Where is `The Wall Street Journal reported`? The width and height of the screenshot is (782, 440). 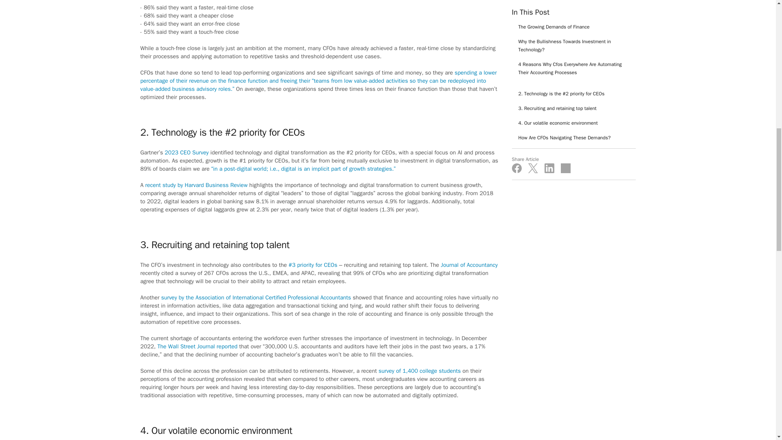
The Wall Street Journal reported is located at coordinates (197, 346).